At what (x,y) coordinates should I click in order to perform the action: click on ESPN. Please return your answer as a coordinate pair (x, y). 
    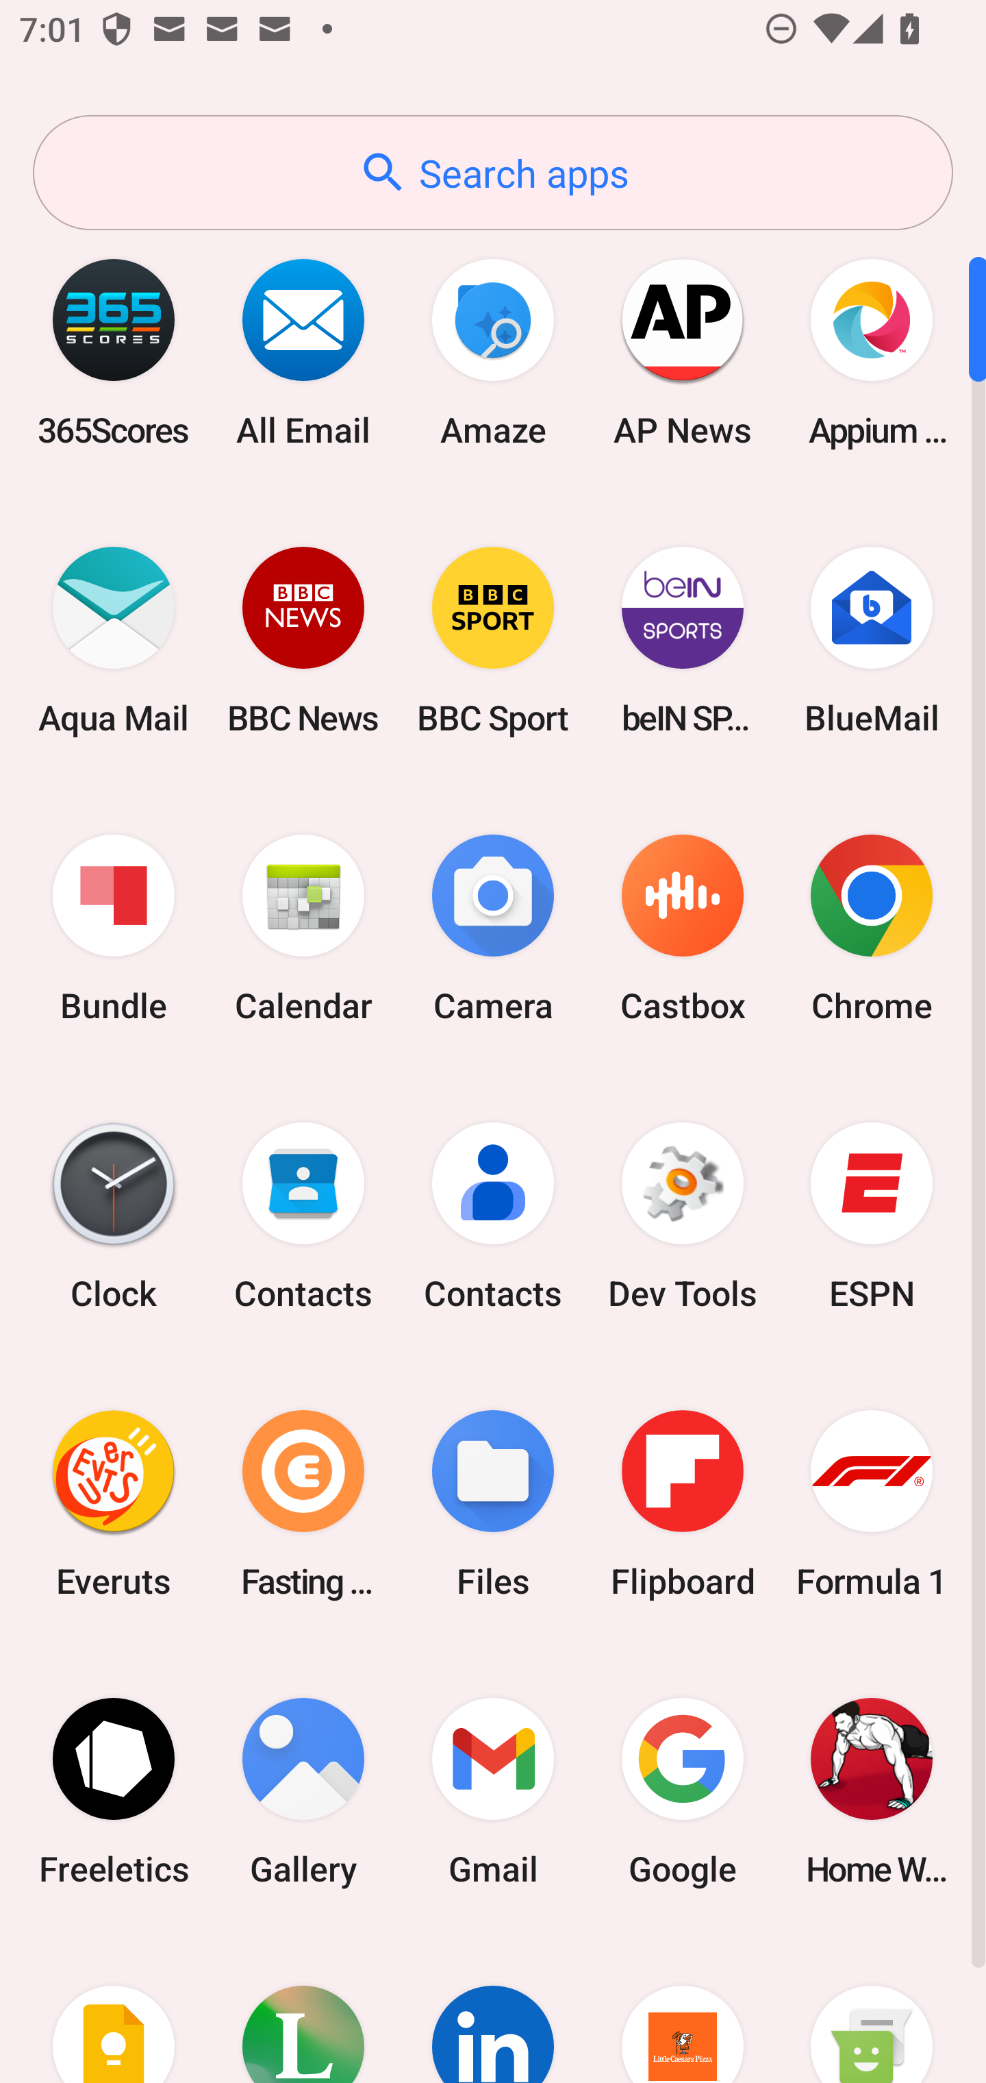
    Looking at the image, I should click on (872, 1216).